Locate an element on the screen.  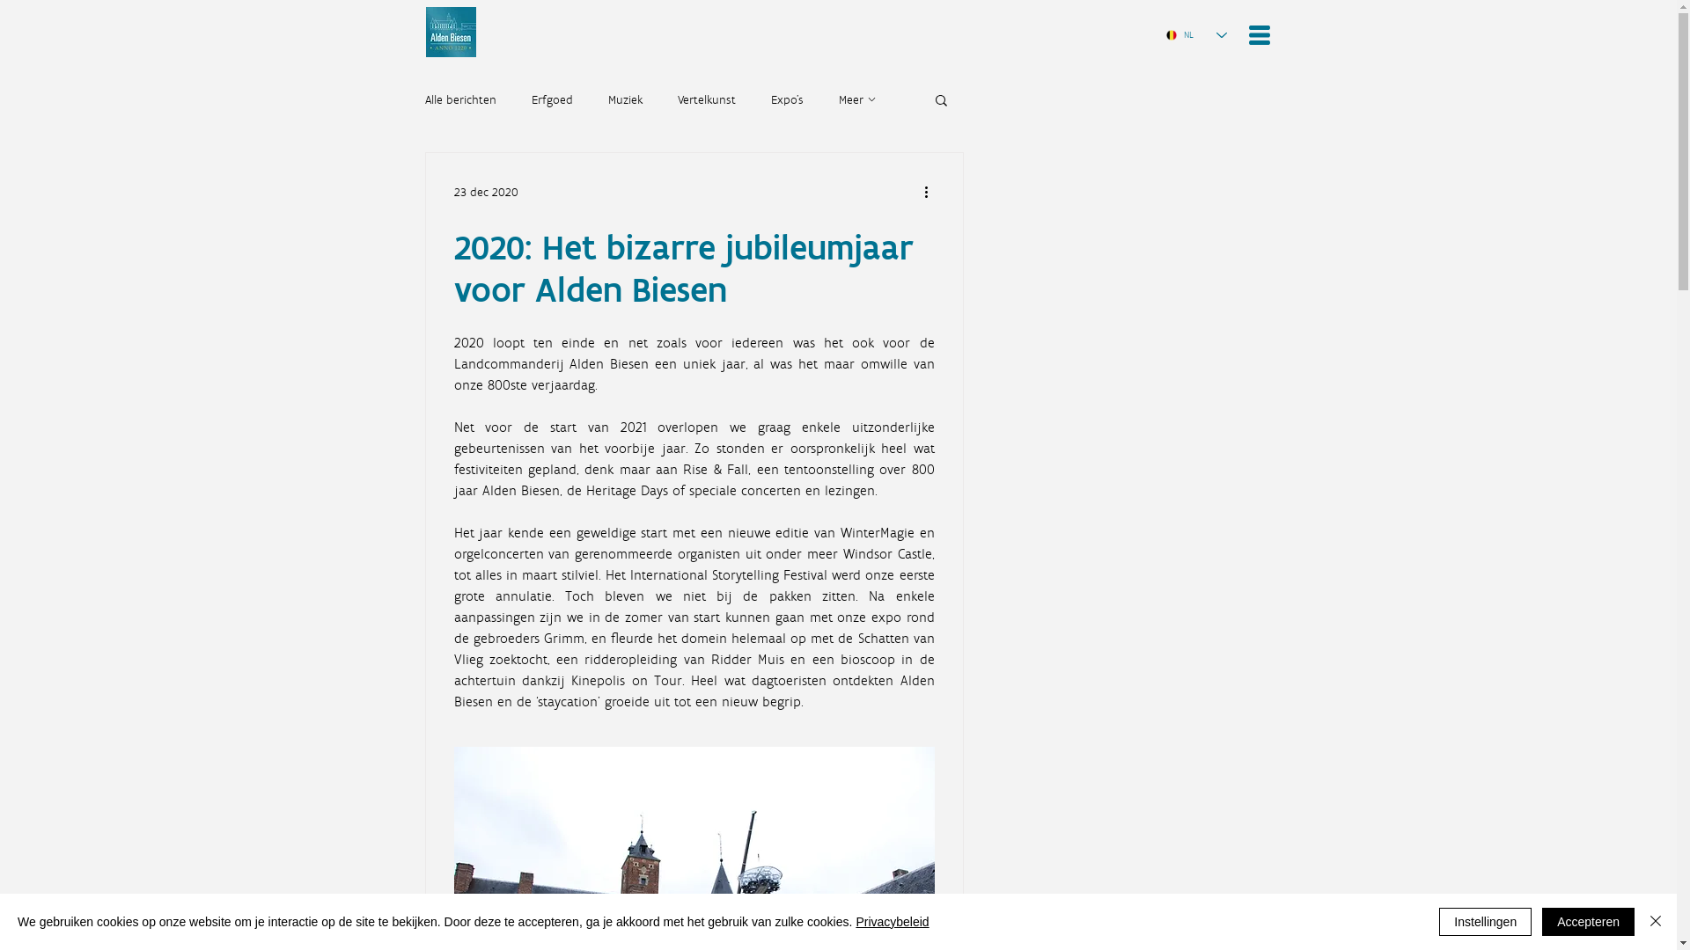
Natuur is located at coordinates (856, 99).